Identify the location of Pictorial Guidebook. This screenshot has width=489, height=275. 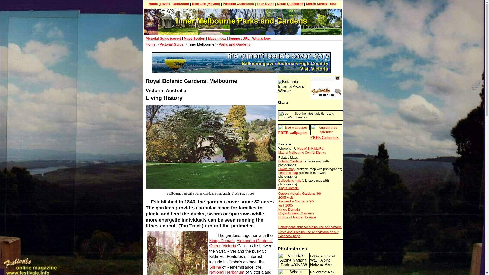
(239, 4).